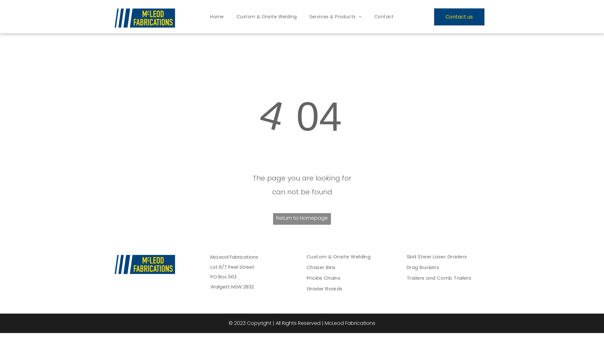 The height and width of the screenshot is (339, 604). Describe the element at coordinates (384, 17) in the screenshot. I see `Contact` at that location.